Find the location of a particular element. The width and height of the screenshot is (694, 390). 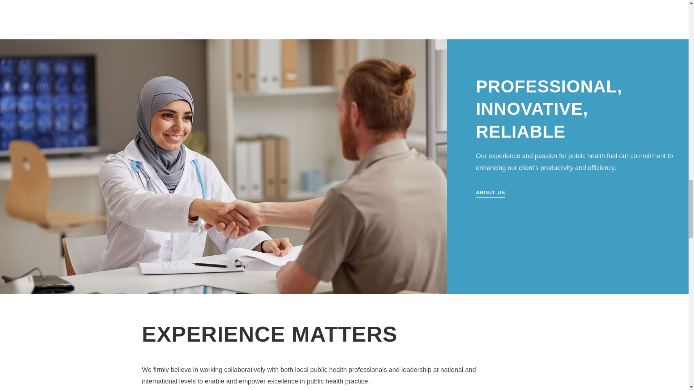

ABOUT US is located at coordinates (490, 194).